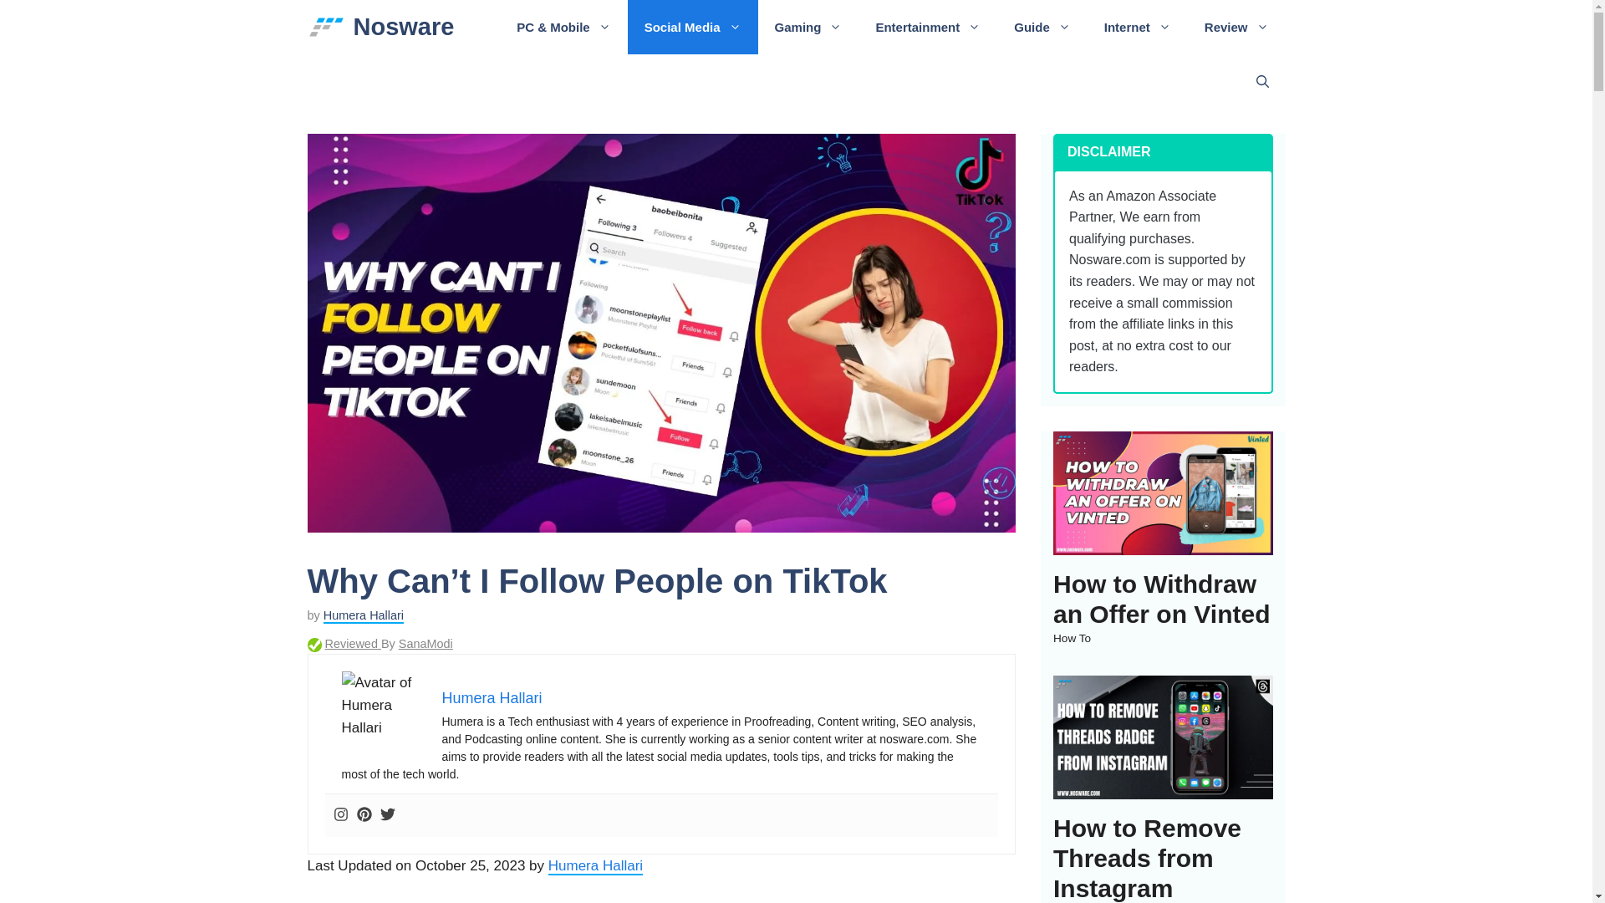 The image size is (1605, 903). What do you see at coordinates (383, 705) in the screenshot?
I see `Why Can't I Follow People on TikTok 2` at bounding box center [383, 705].